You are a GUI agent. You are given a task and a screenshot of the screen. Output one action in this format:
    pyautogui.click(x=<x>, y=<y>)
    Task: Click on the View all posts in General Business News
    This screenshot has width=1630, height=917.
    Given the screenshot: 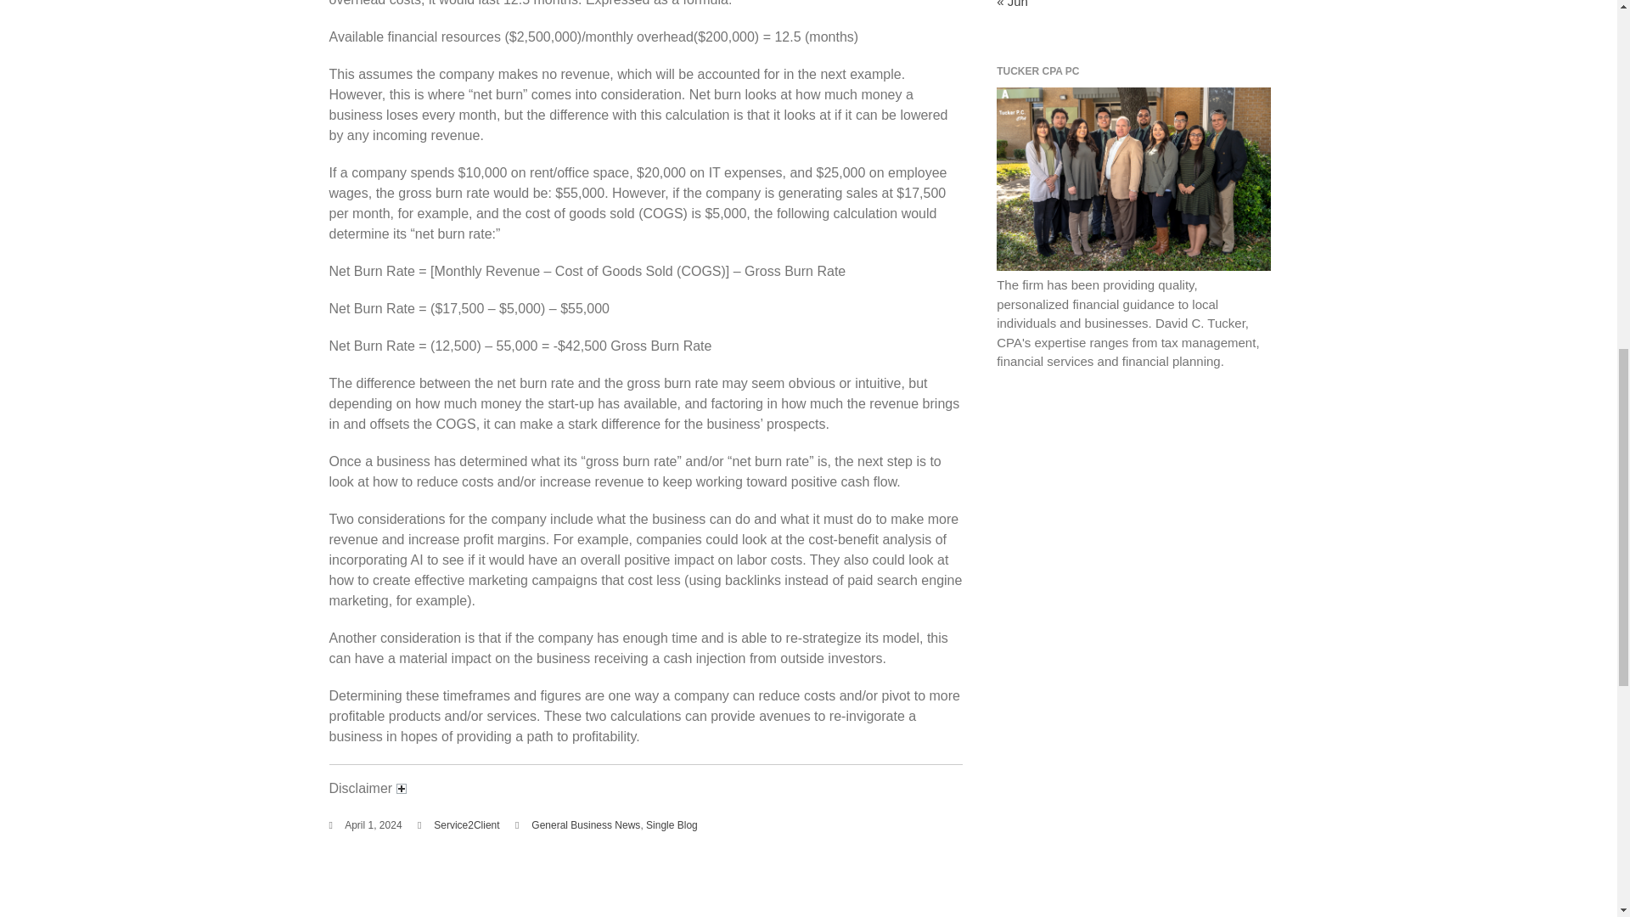 What is the action you would take?
    pyautogui.click(x=586, y=825)
    